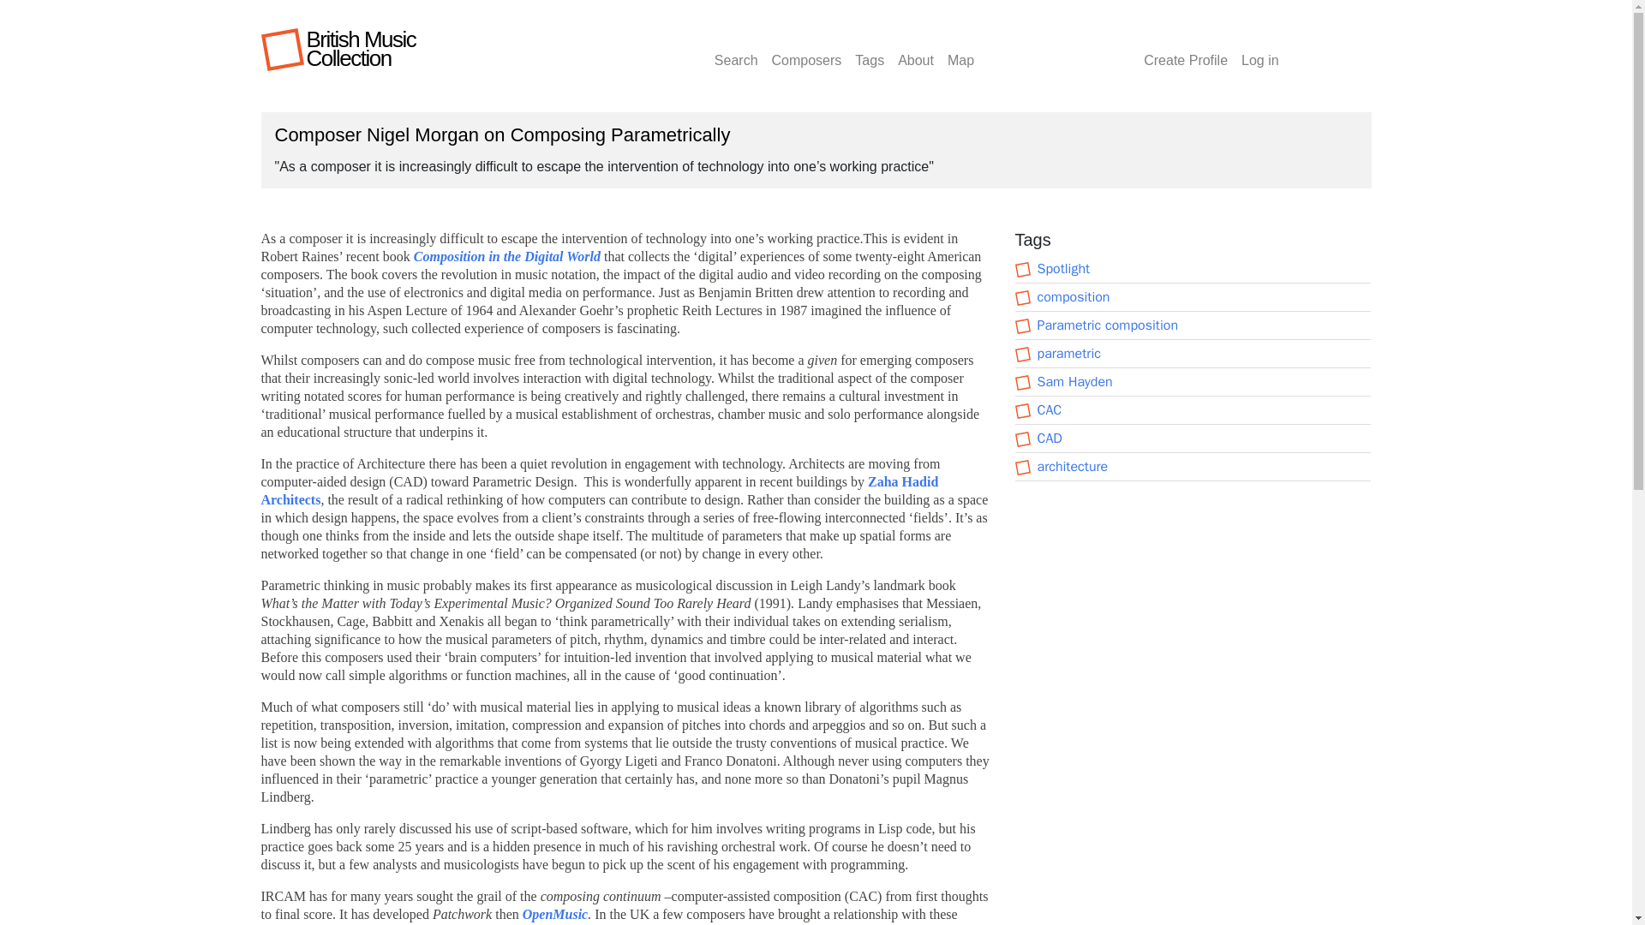 The image size is (1645, 925). I want to click on composition, so click(1073, 296).